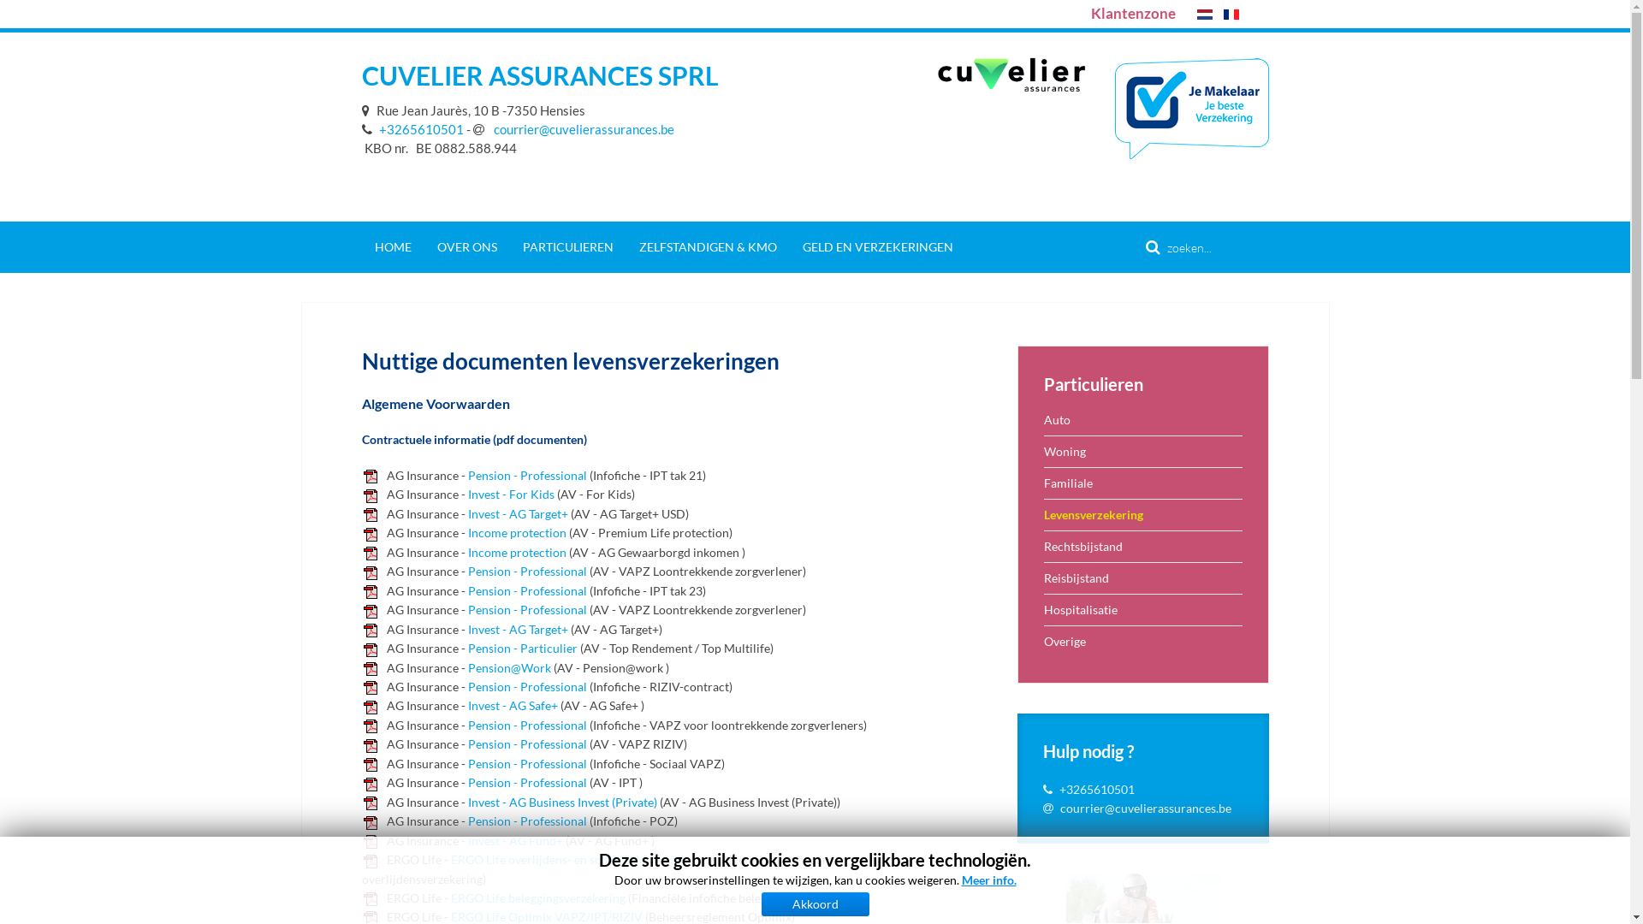 This screenshot has height=924, width=1643. I want to click on Pension - Professional, so click(527, 572).